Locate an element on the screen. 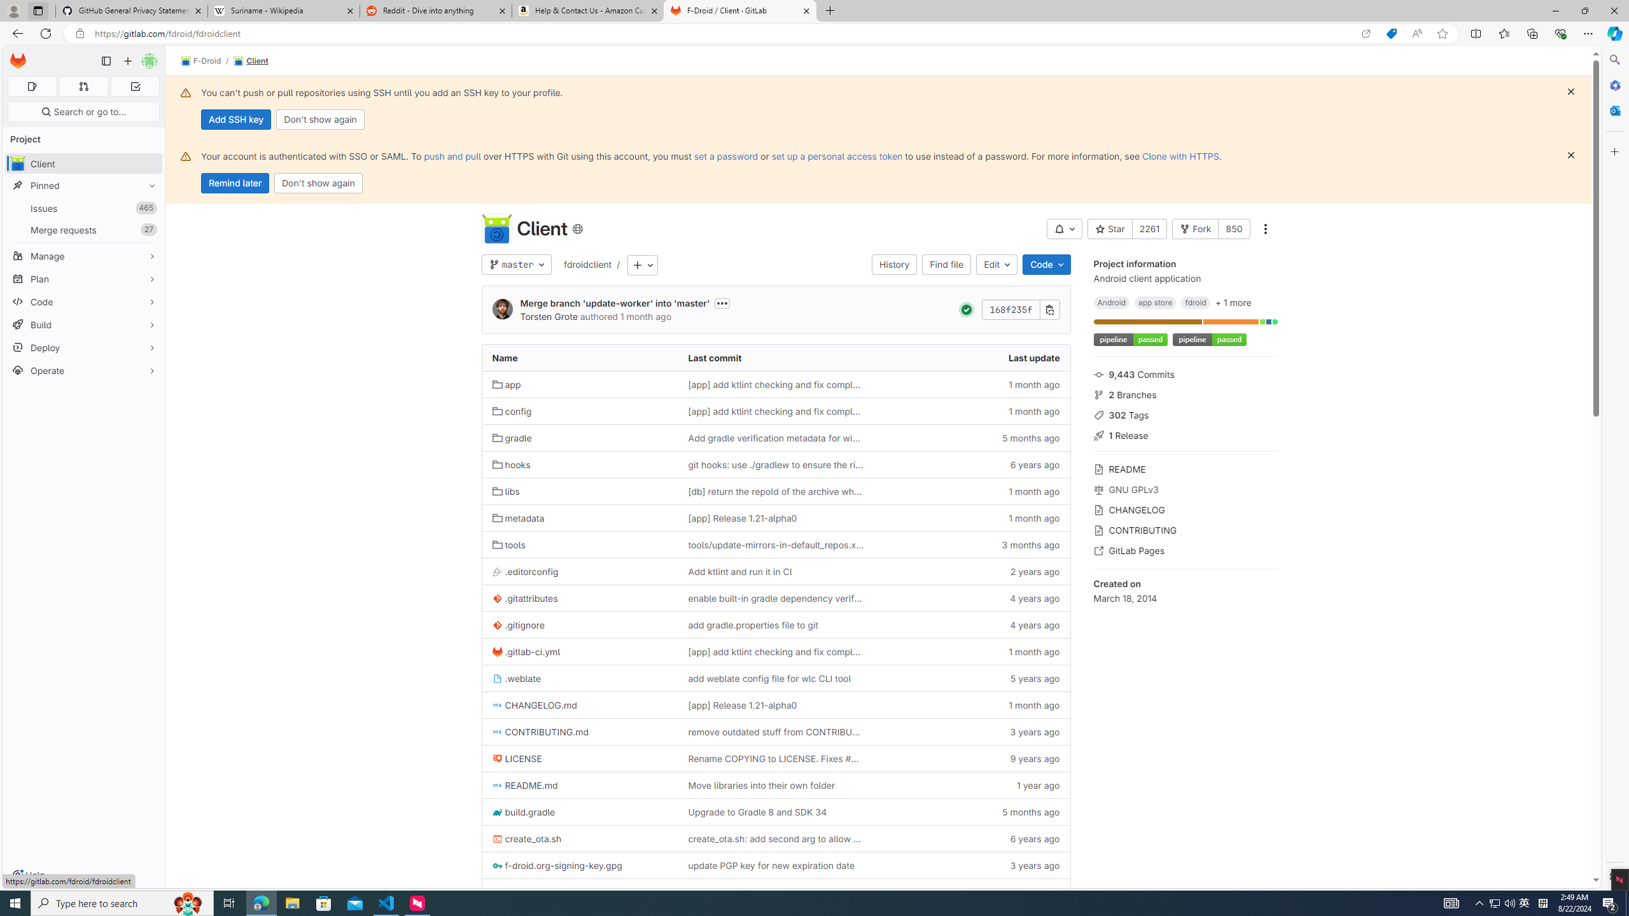 This screenshot has width=1629, height=916. create_ota.sh is located at coordinates (579, 838).